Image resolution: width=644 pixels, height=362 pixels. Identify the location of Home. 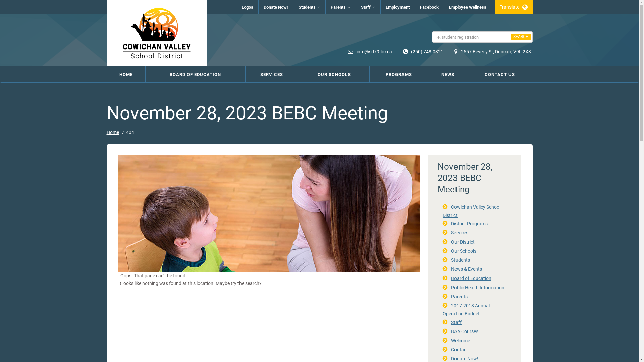
(113, 132).